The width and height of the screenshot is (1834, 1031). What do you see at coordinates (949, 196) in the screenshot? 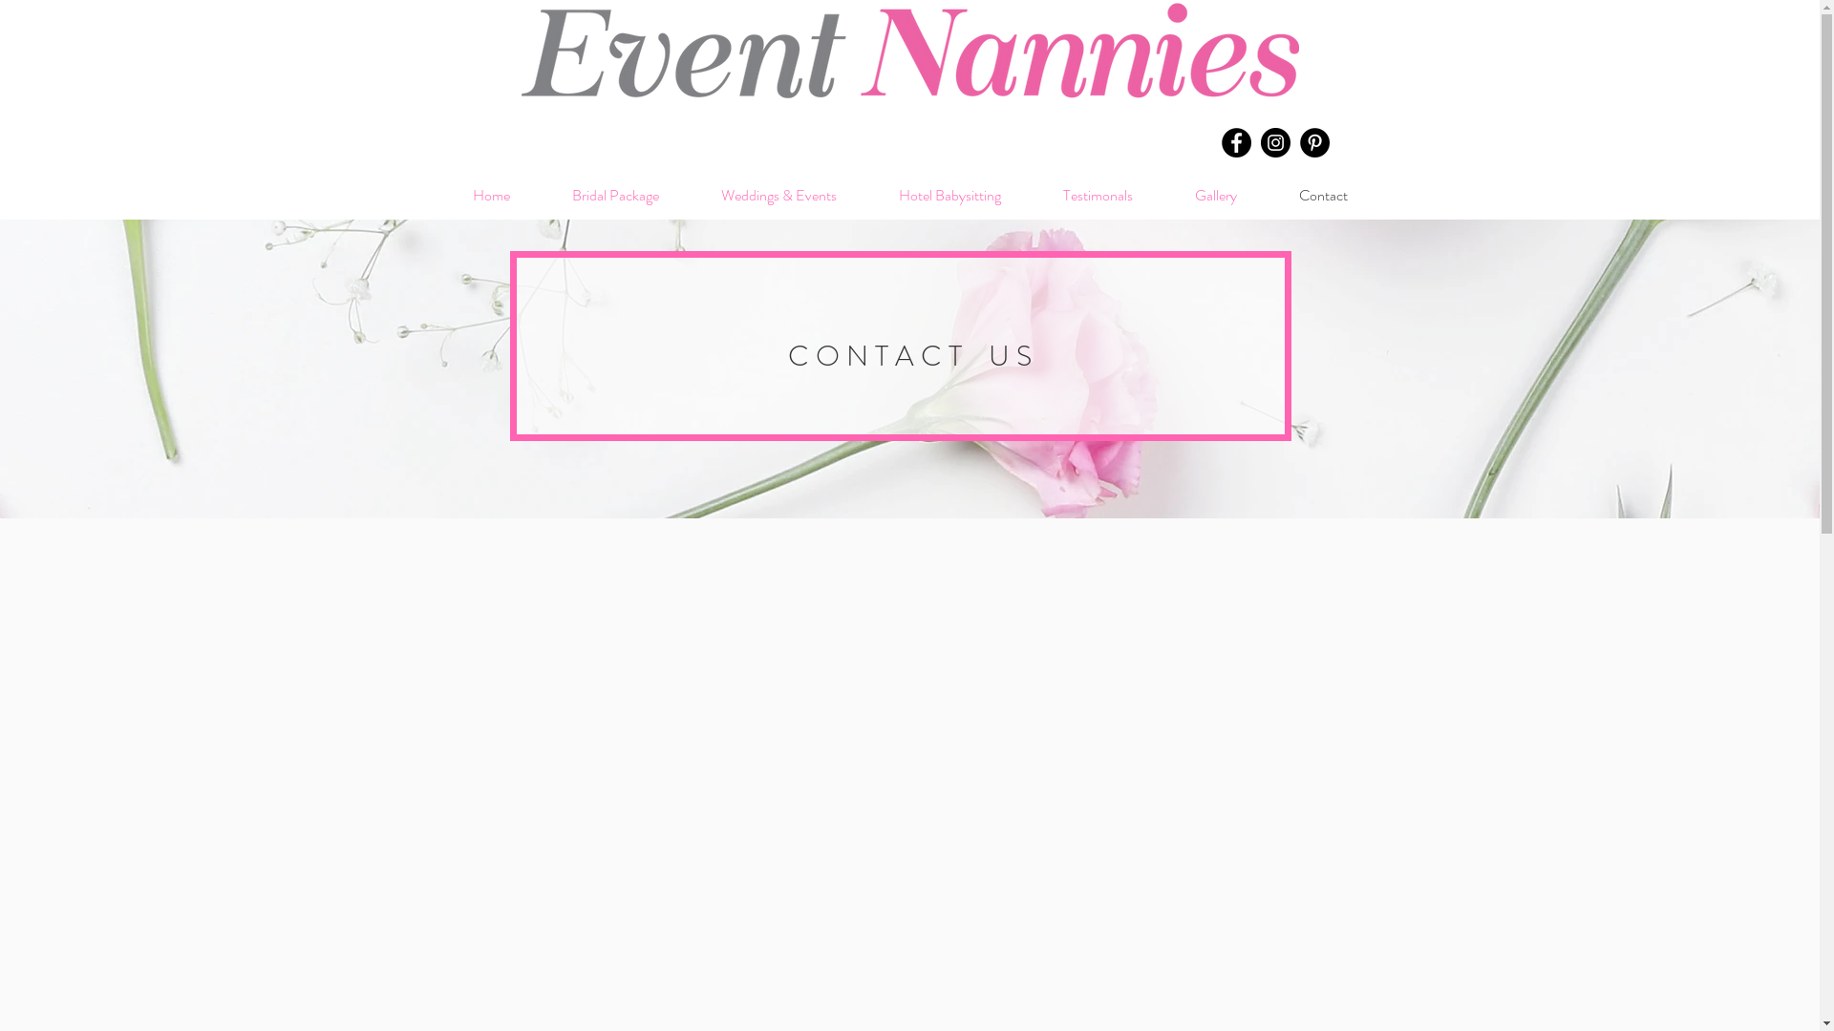
I see `Hotel Babysitting` at bounding box center [949, 196].